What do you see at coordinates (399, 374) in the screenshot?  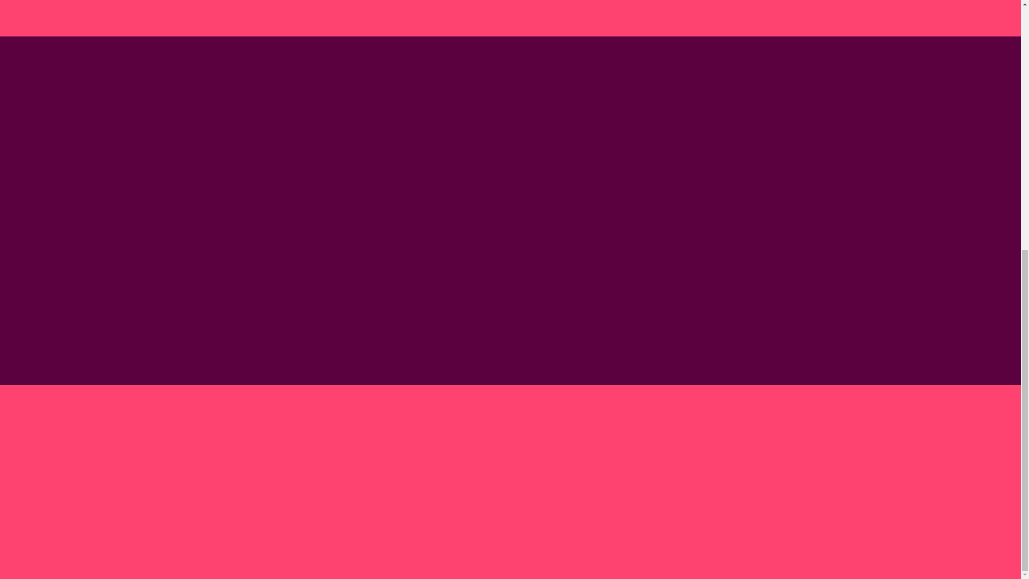 I see `Shows` at bounding box center [399, 374].